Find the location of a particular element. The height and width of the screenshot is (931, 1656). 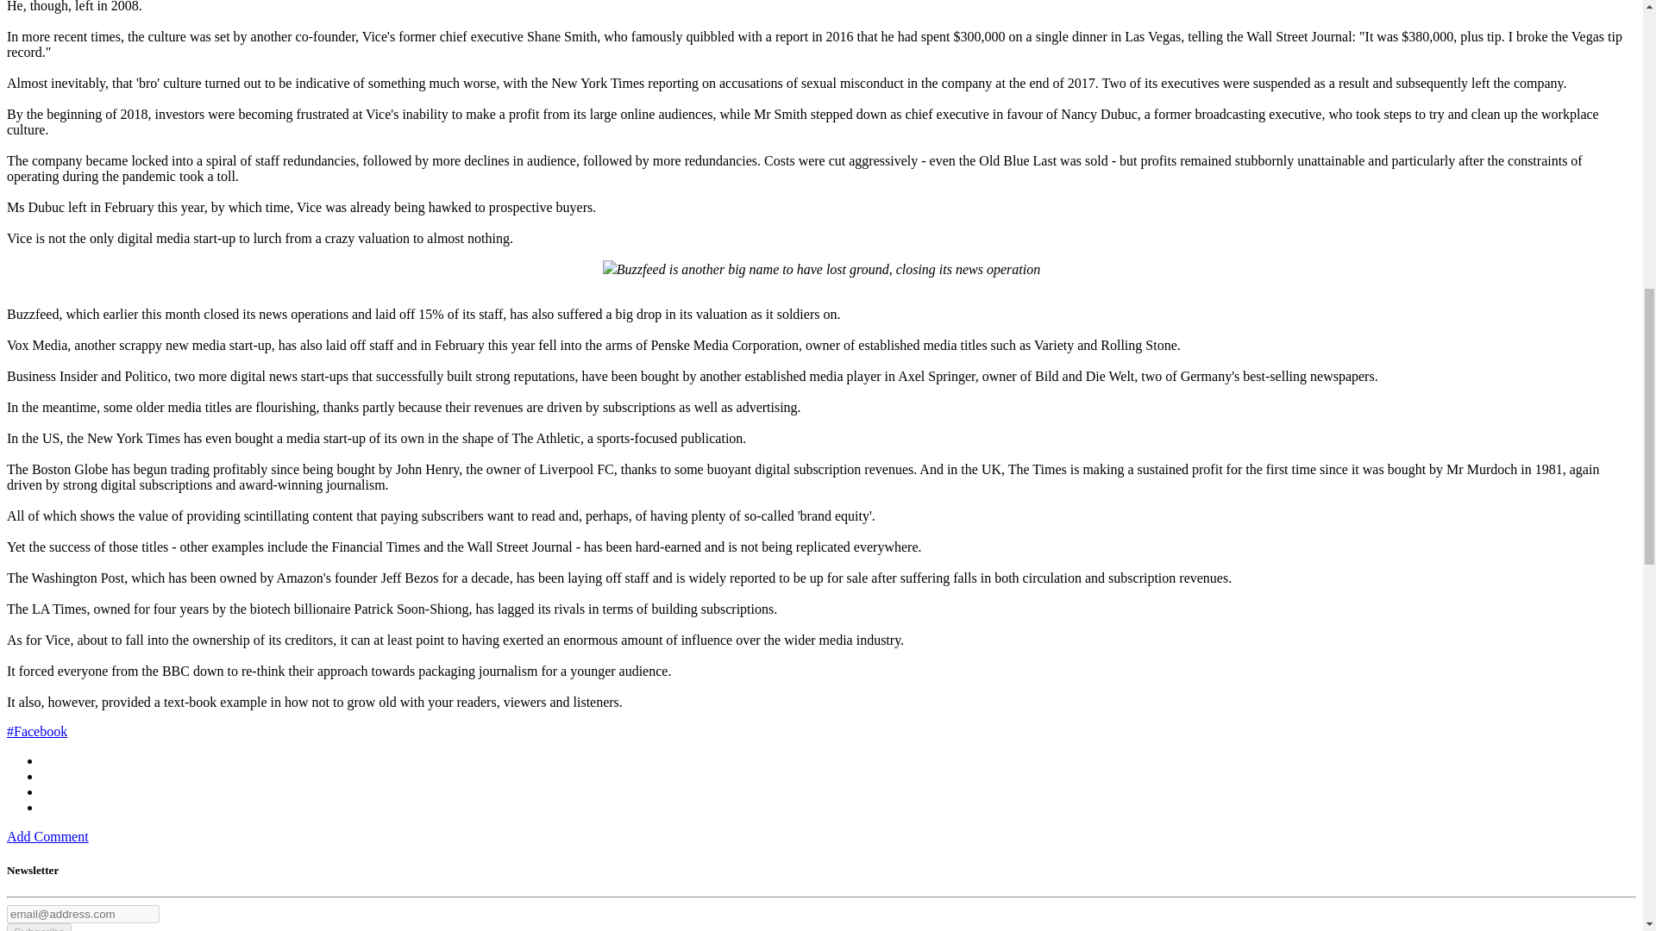

Subscribe is located at coordinates (38, 928).